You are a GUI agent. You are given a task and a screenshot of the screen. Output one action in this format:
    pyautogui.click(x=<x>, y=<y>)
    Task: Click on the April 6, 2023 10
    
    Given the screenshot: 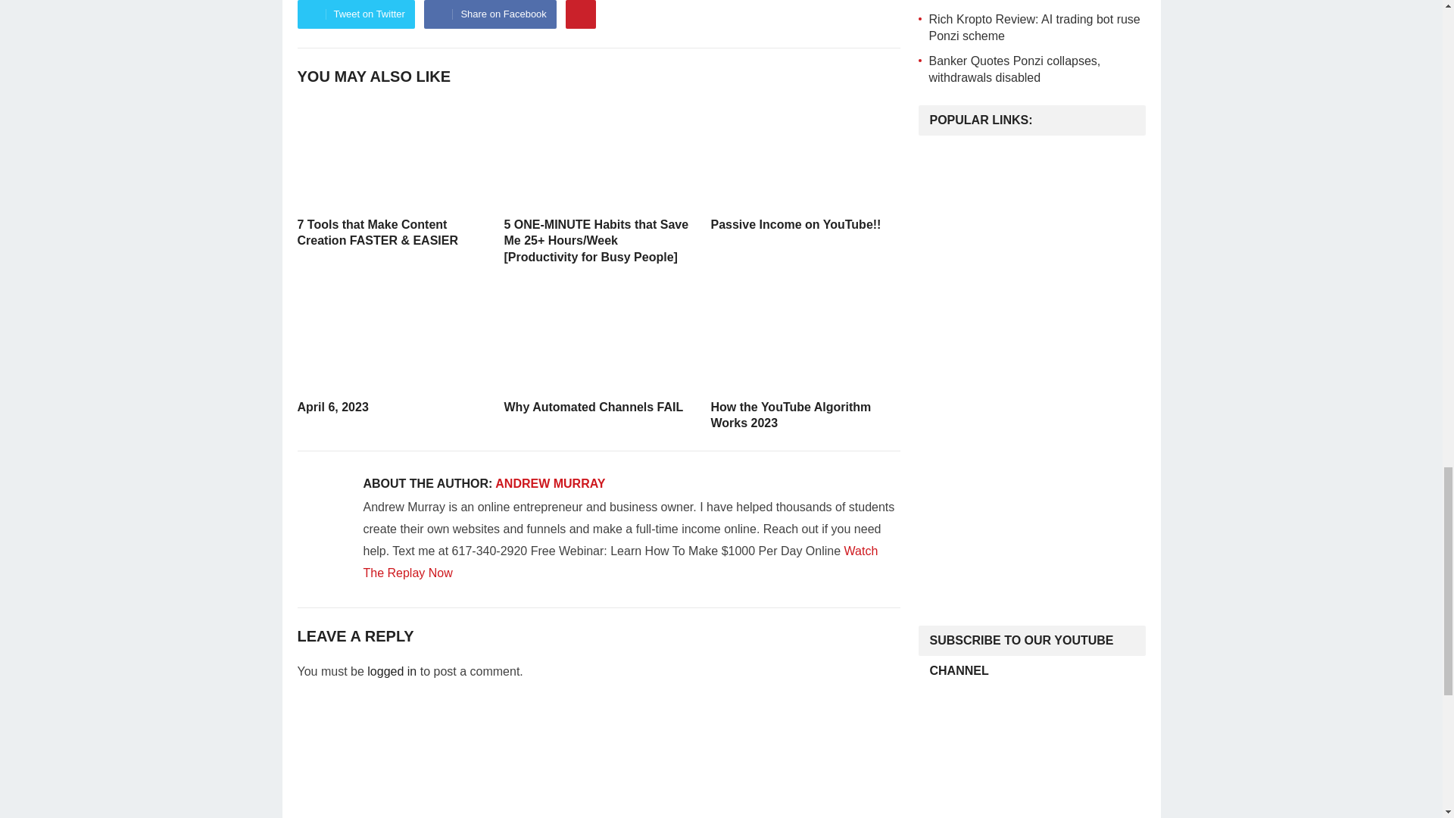 What is the action you would take?
    pyautogui.click(x=391, y=337)
    